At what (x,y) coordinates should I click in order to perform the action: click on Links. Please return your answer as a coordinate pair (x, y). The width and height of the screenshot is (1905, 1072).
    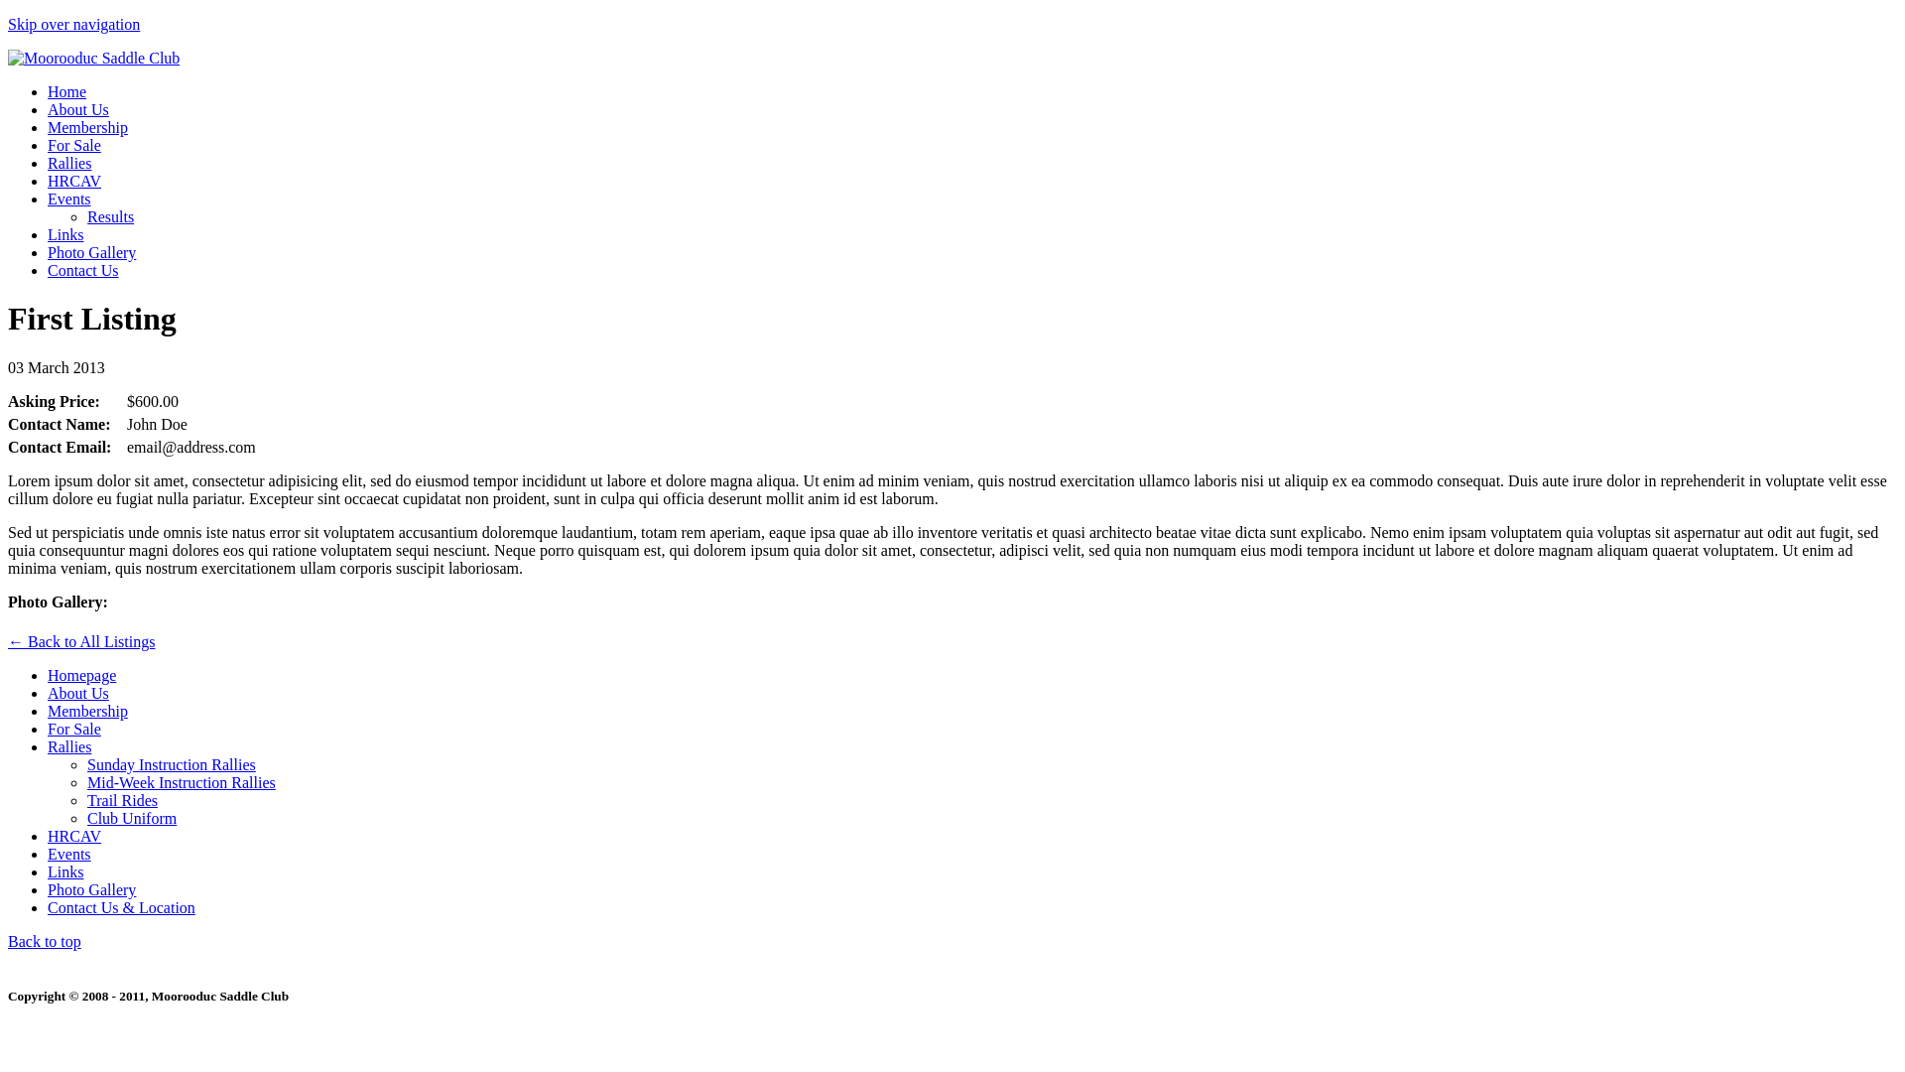
    Looking at the image, I should click on (65, 871).